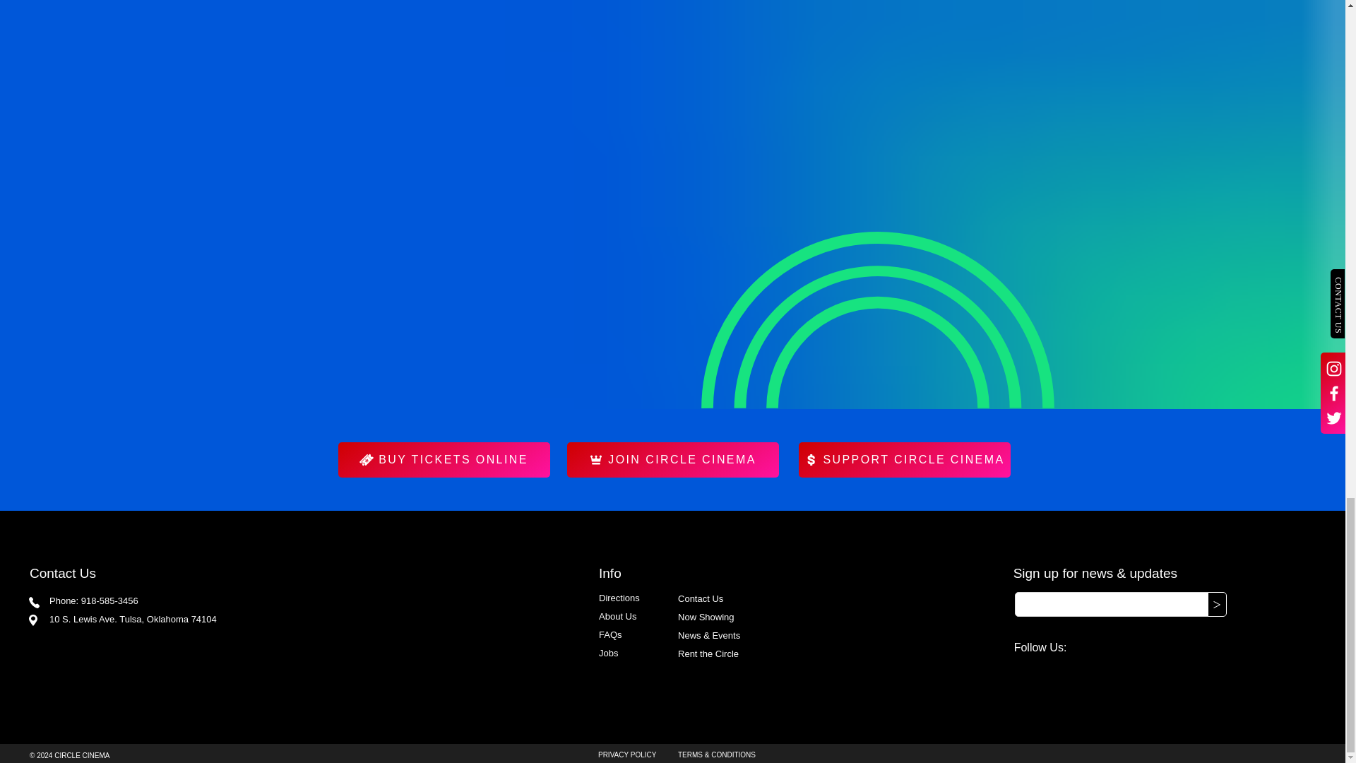 The image size is (1356, 763). Describe the element at coordinates (444, 460) in the screenshot. I see `BUY TICKETS ONLINE` at that location.